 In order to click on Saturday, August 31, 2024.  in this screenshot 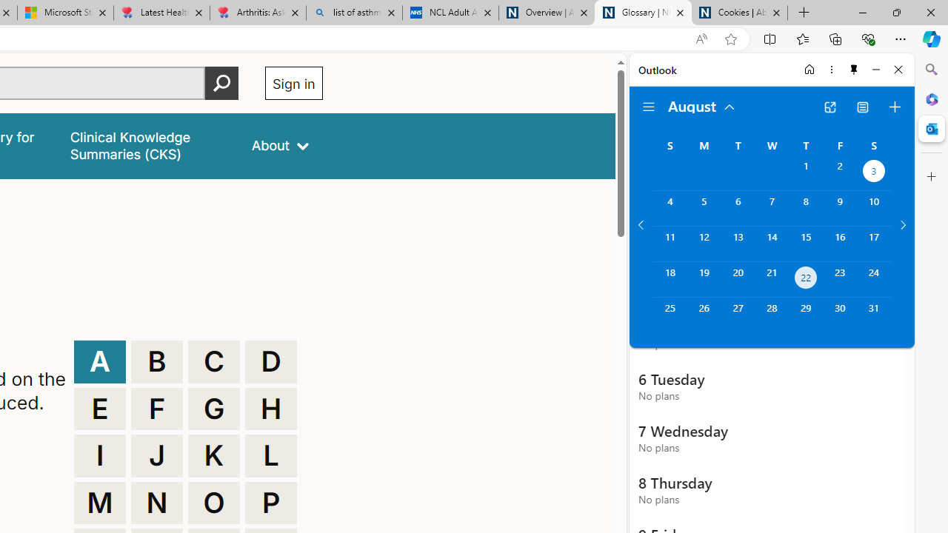, I will do `click(874, 315)`.